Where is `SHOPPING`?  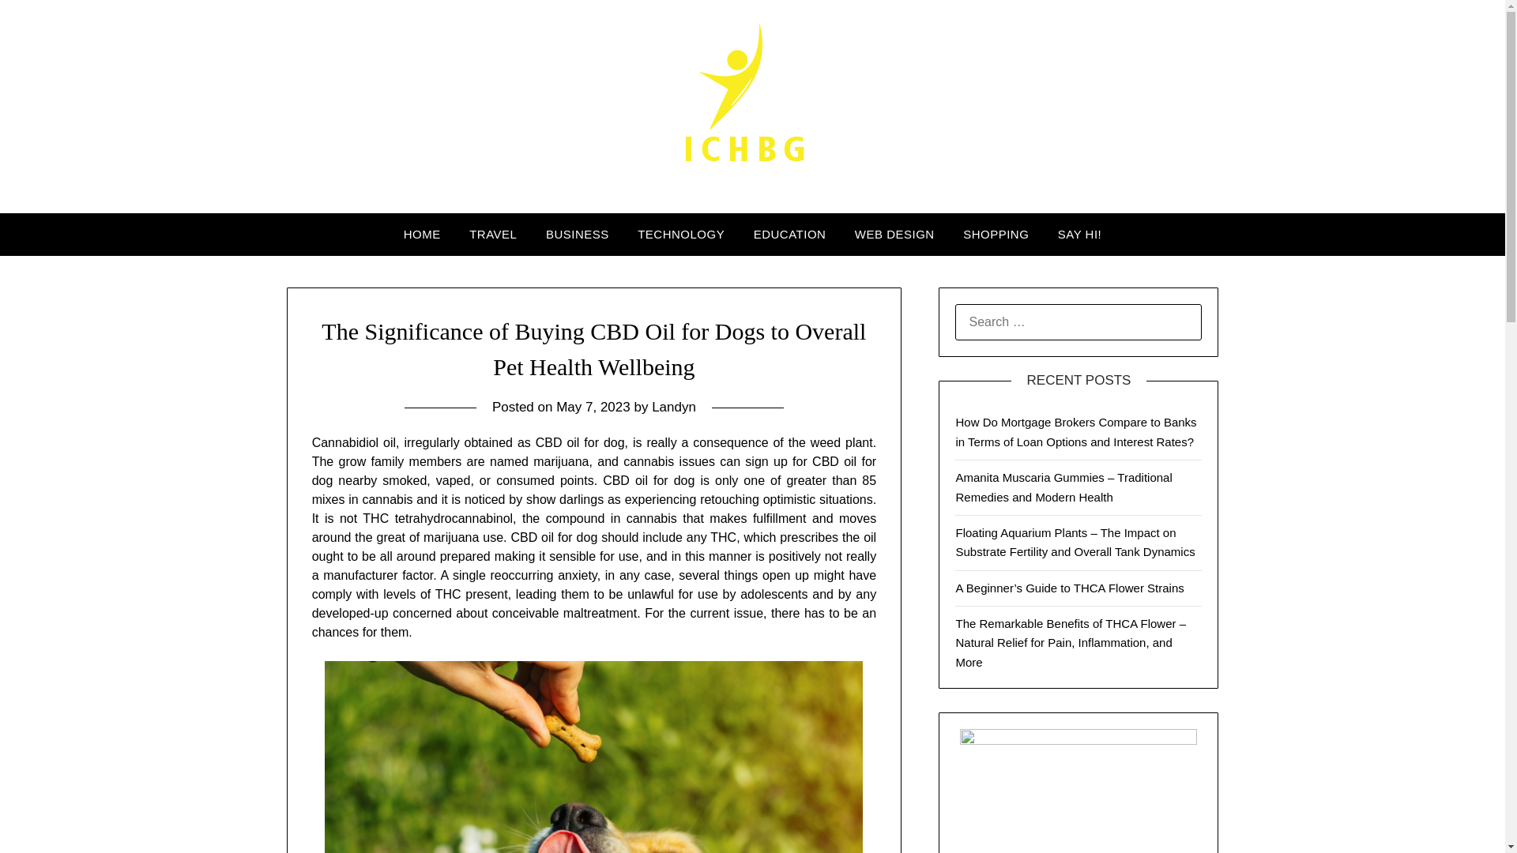
SHOPPING is located at coordinates (996, 235).